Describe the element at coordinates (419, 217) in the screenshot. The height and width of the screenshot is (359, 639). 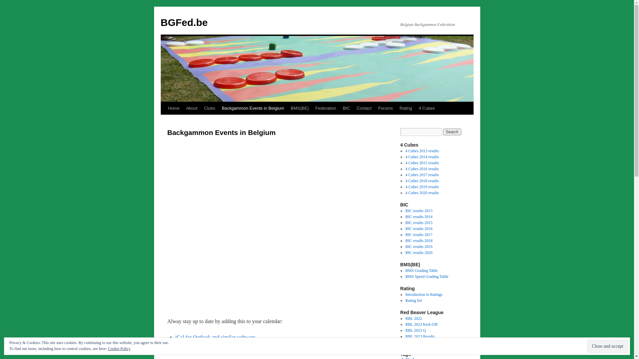
I see `BIC results 2014` at that location.